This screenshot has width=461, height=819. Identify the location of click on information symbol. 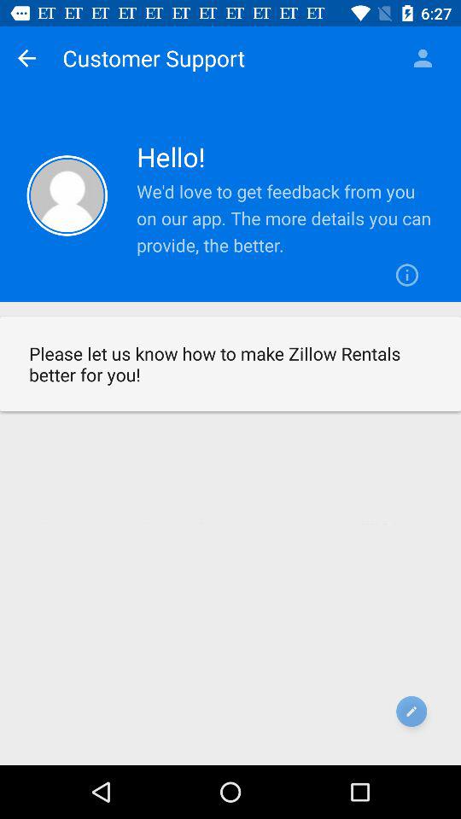
(408, 275).